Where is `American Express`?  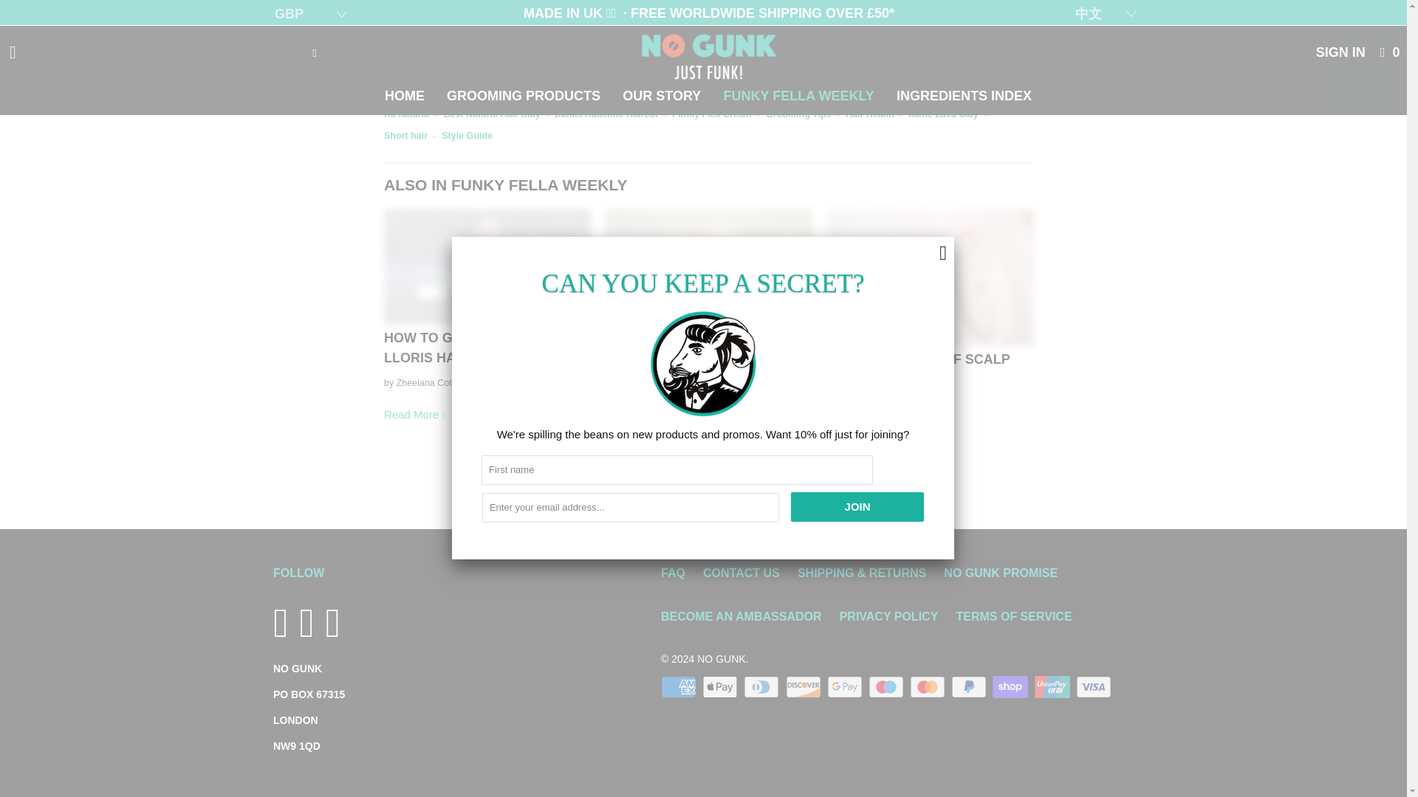
American Express is located at coordinates (679, 686).